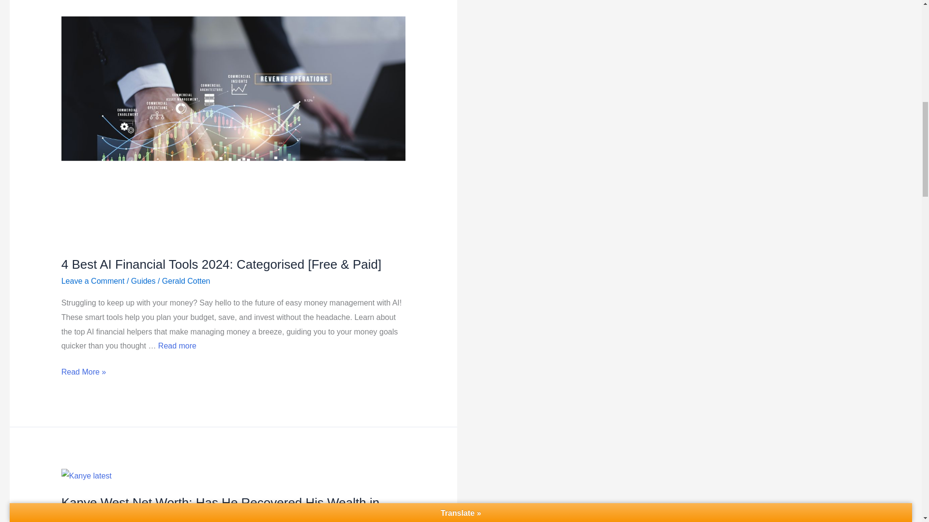 The image size is (929, 522). Describe the element at coordinates (143, 281) in the screenshot. I see `Guides` at that location.